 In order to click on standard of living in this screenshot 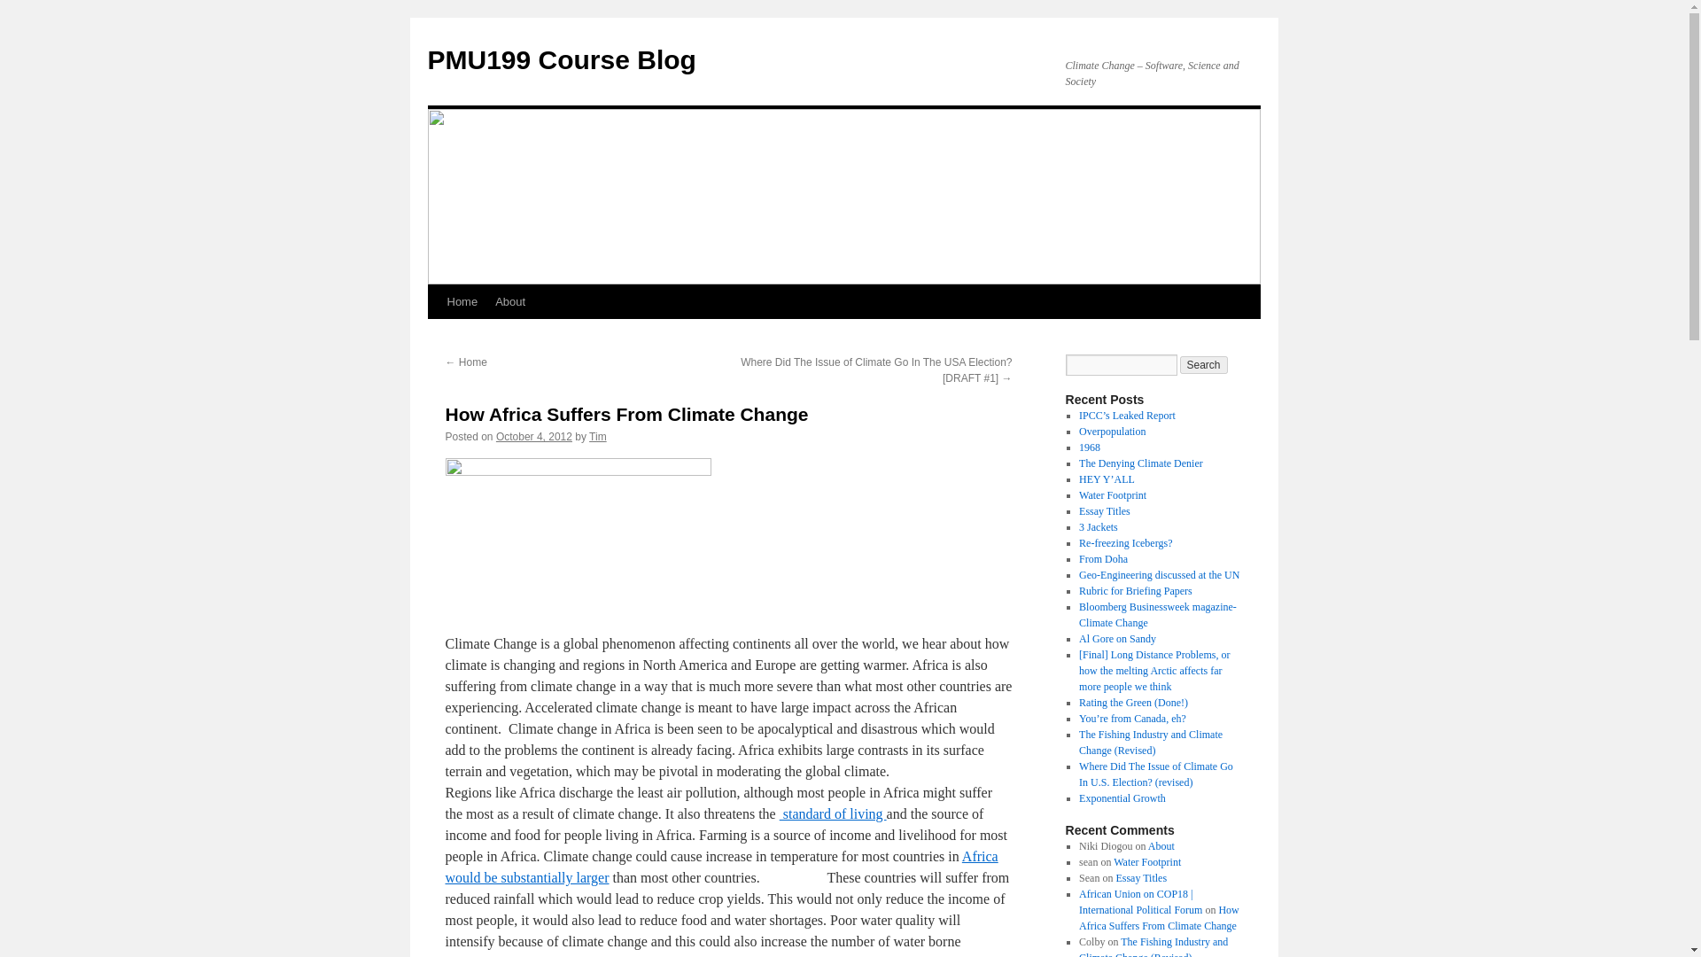, I will do `click(833, 813)`.